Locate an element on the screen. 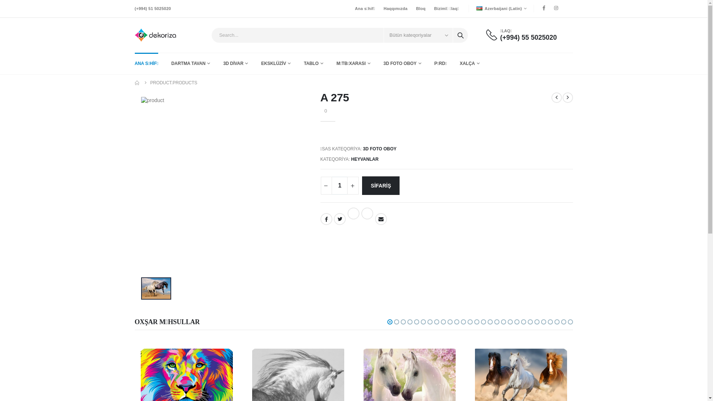  dot is located at coordinates (557, 322).